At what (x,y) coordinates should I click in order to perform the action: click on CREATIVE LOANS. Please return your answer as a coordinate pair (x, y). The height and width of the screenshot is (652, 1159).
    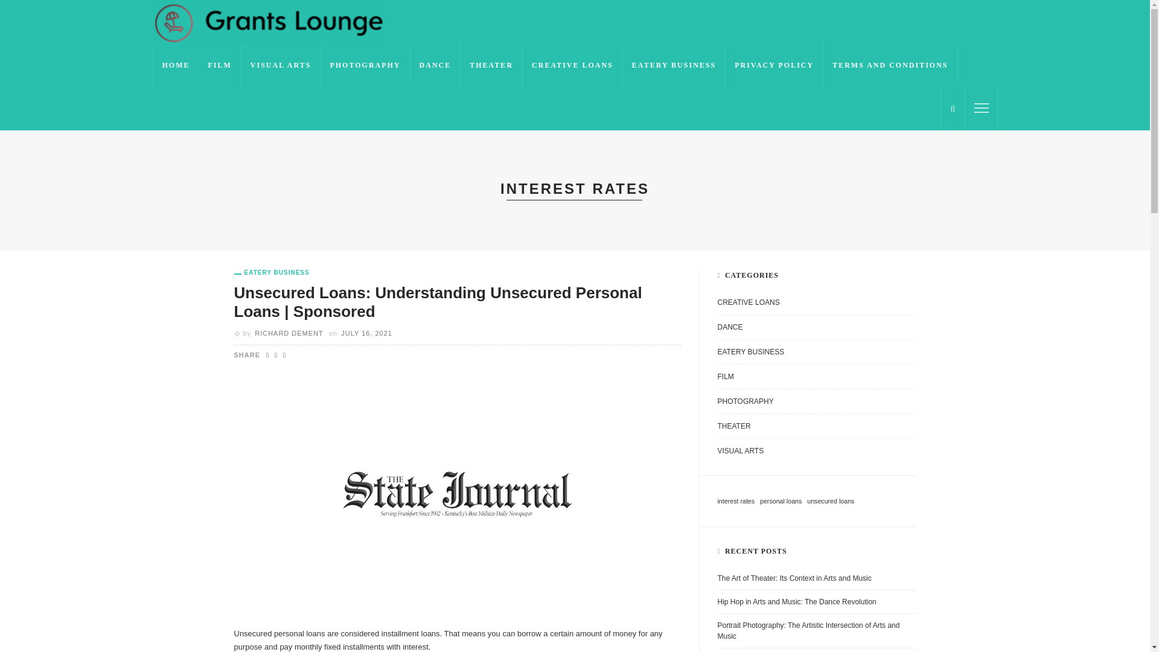
    Looking at the image, I should click on (572, 65).